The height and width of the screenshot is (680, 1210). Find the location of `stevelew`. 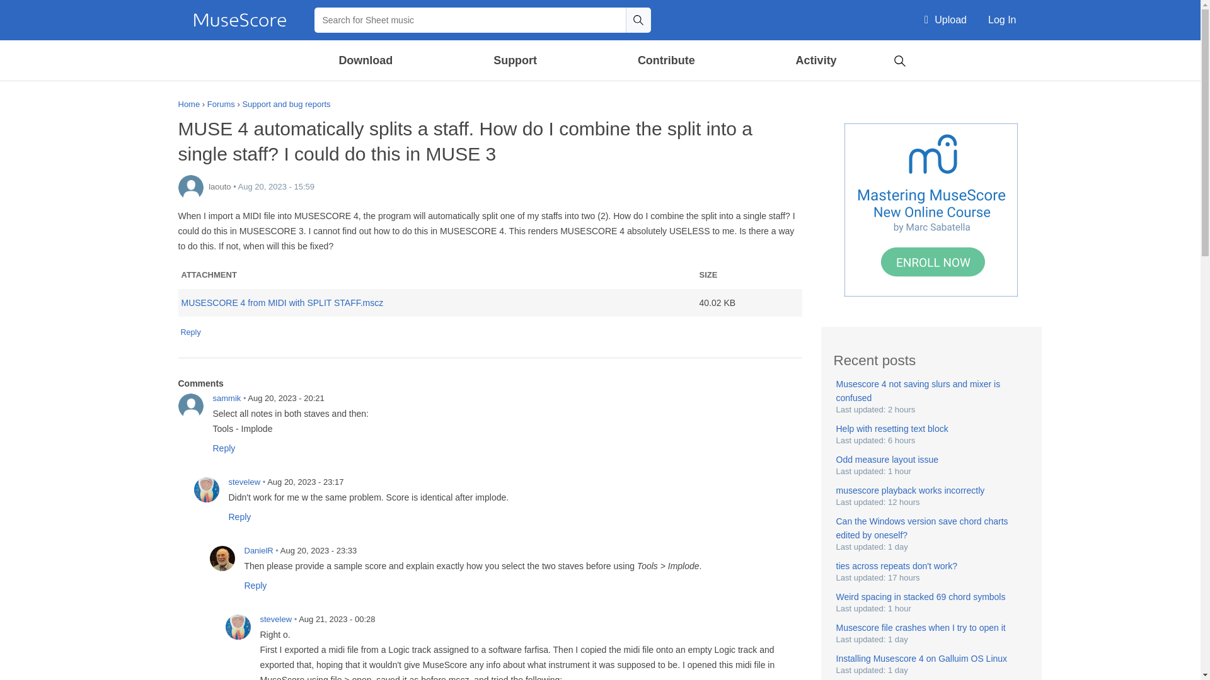

stevelew is located at coordinates (206, 490).